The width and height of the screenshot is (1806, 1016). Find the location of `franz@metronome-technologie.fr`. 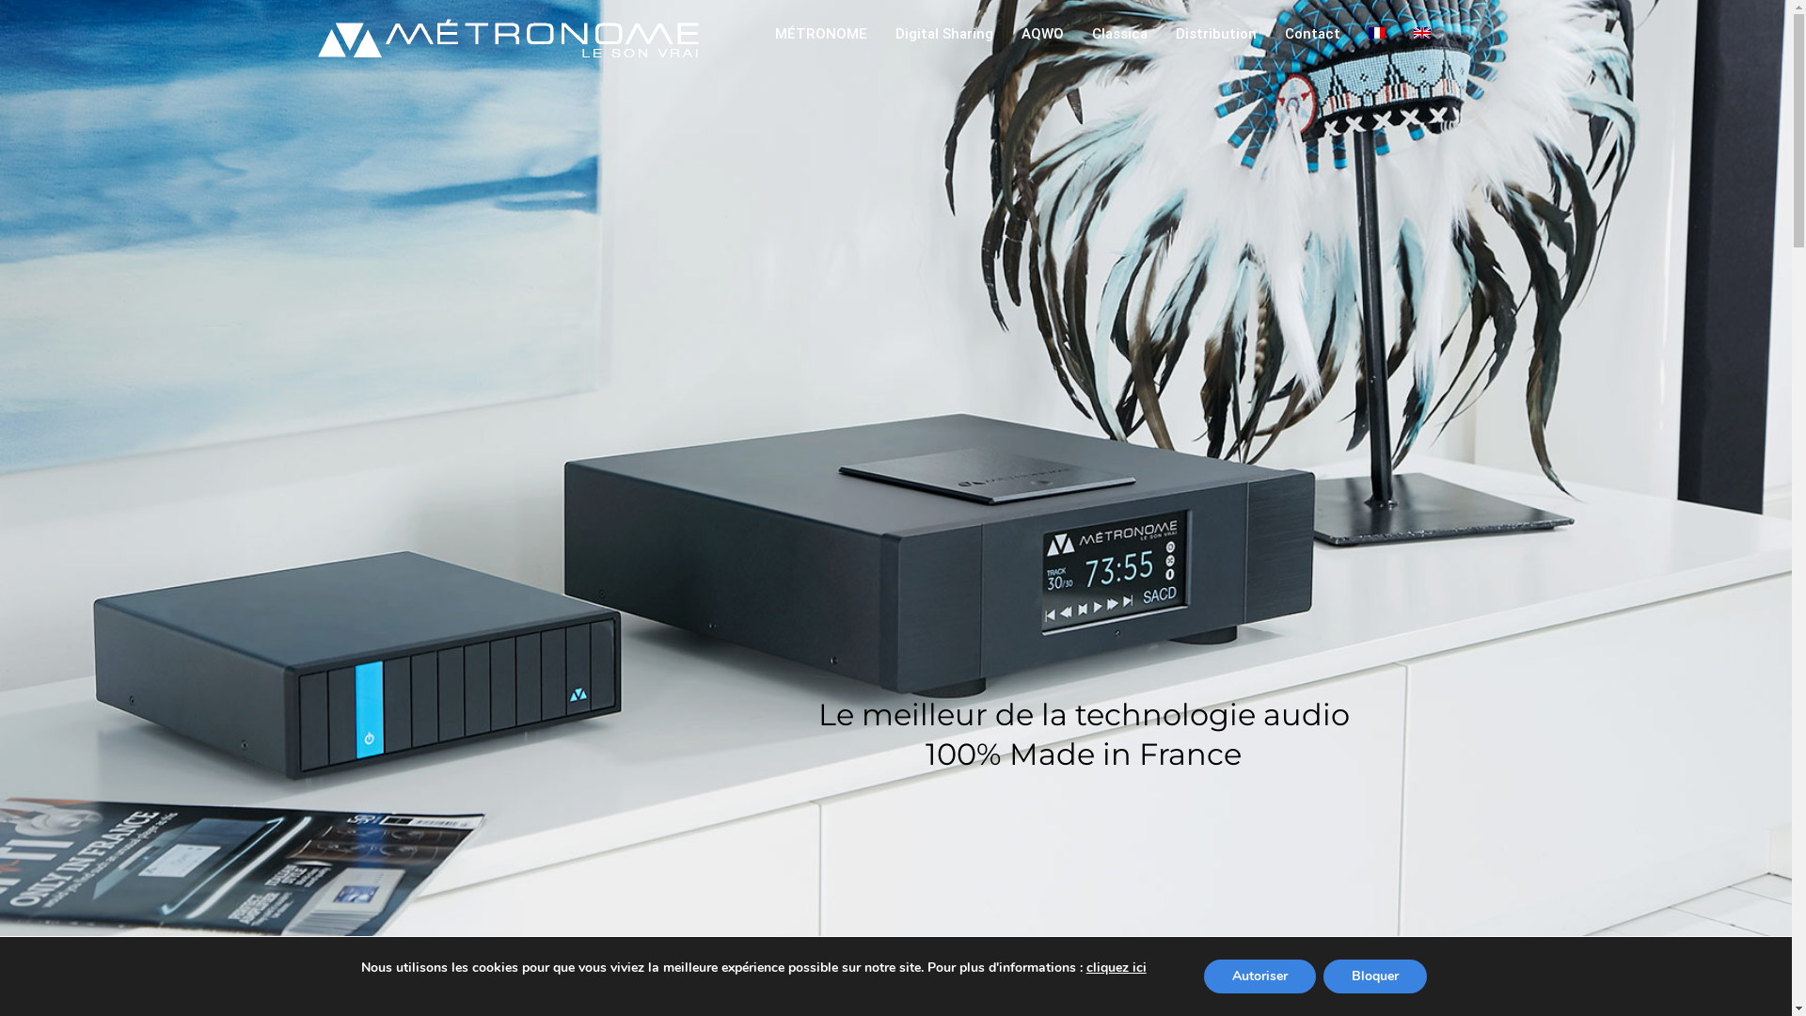

franz@metronome-technologie.fr is located at coordinates (1114, 818).